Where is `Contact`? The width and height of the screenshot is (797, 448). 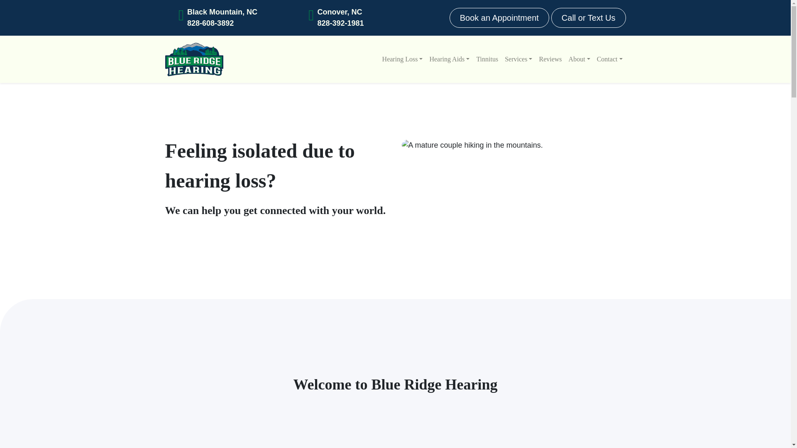
Contact is located at coordinates (609, 59).